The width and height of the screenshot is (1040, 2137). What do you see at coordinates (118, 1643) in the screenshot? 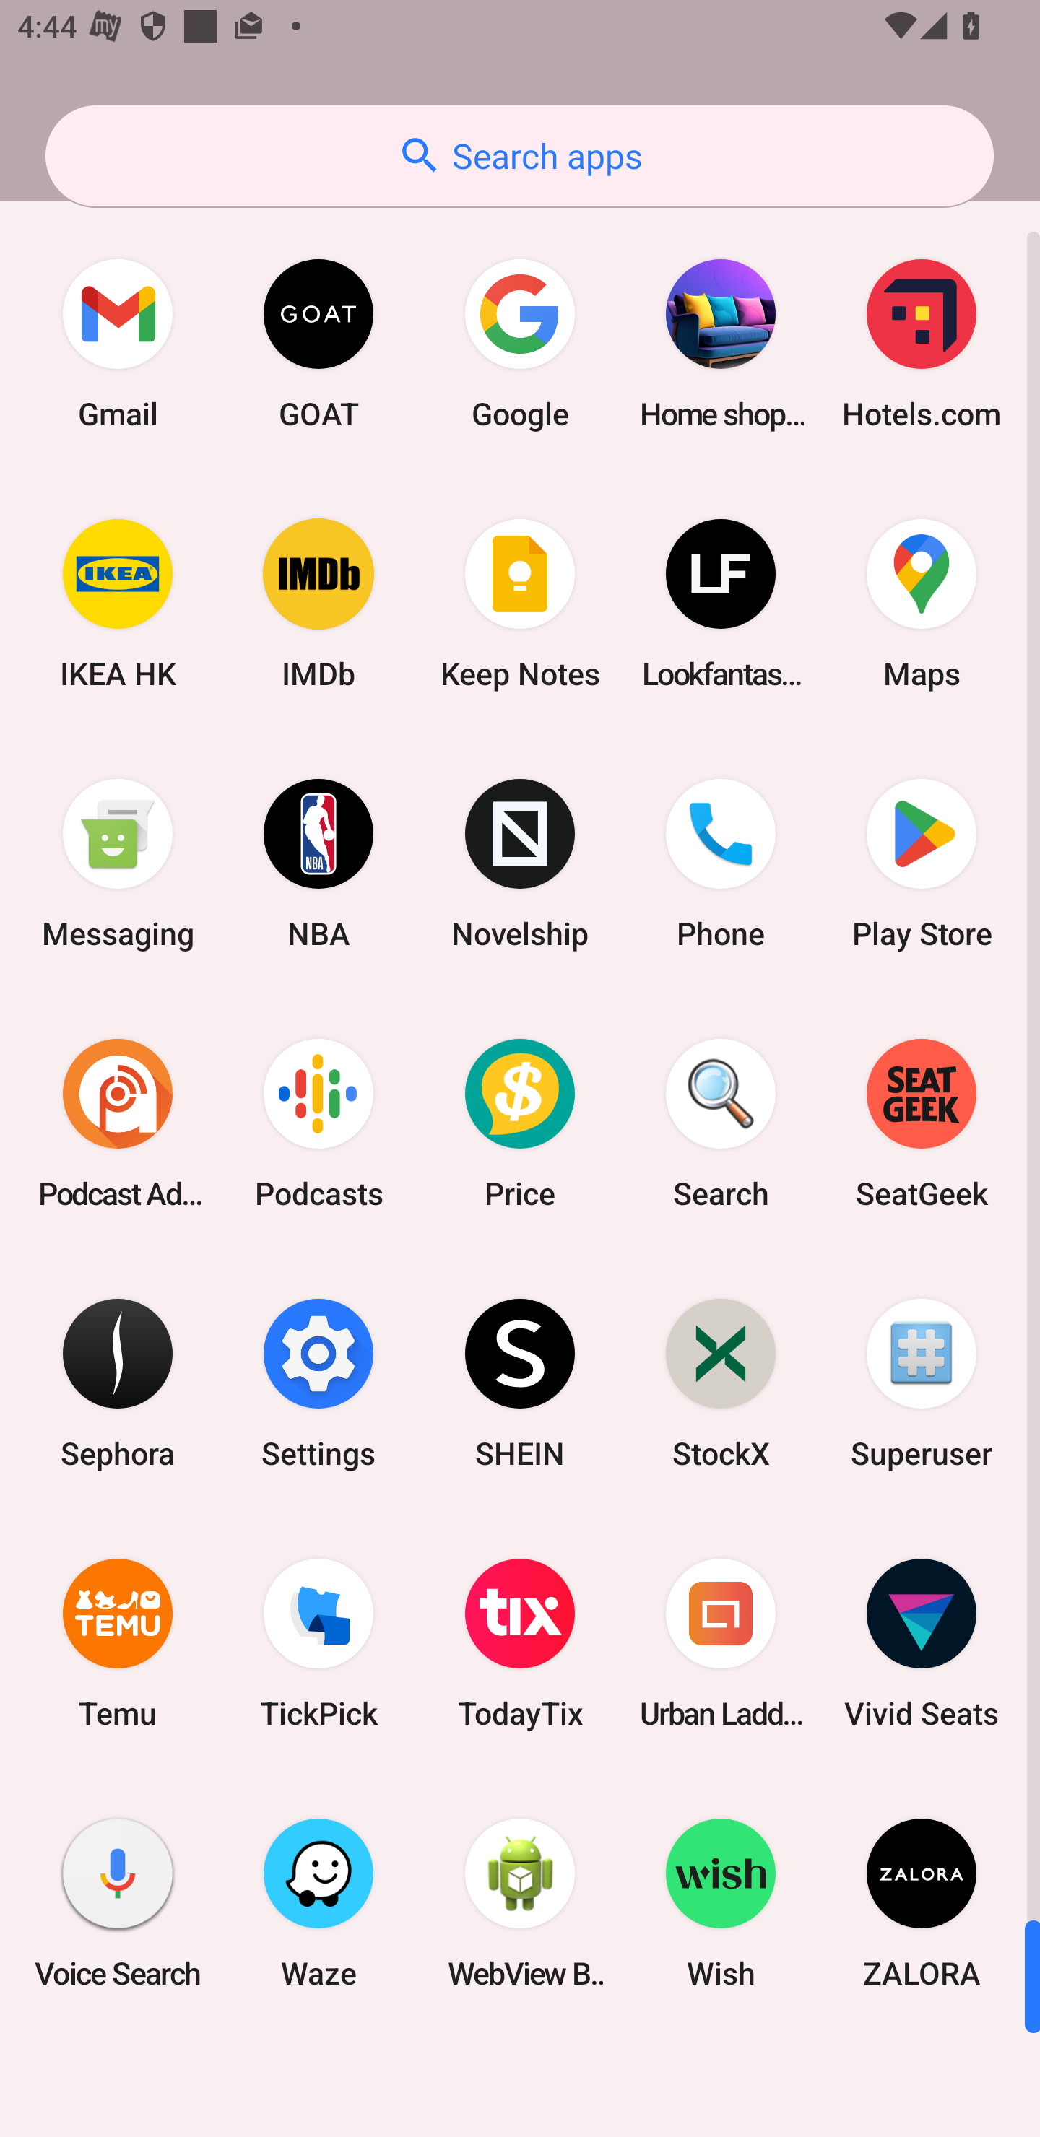
I see `Temu` at bounding box center [118, 1643].